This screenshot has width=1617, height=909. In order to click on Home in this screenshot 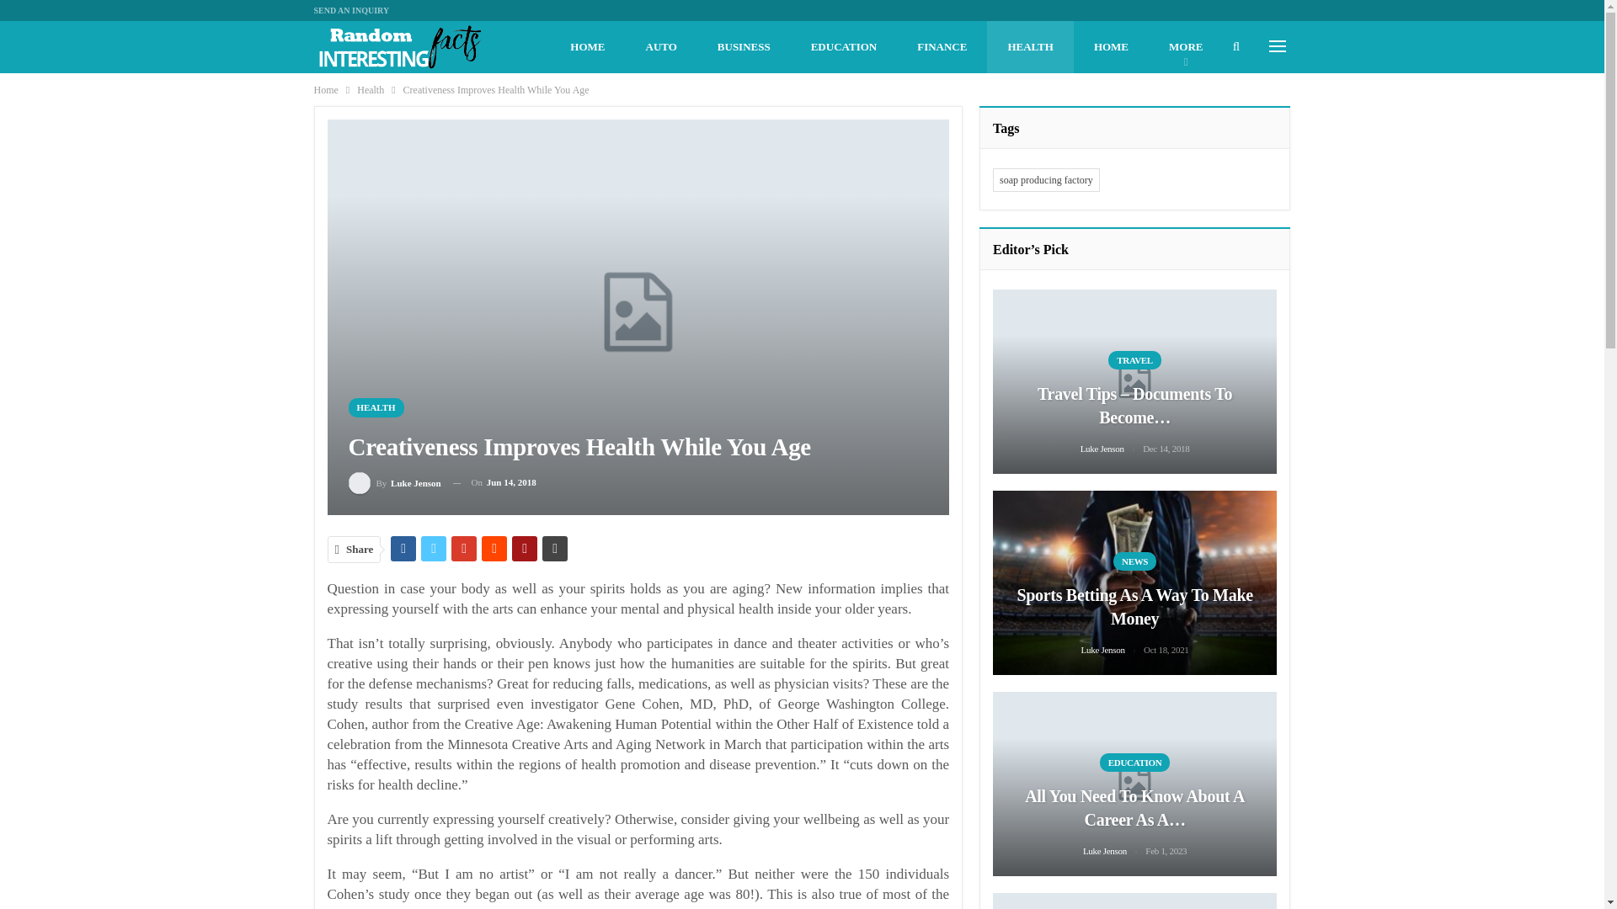, I will do `click(325, 89)`.